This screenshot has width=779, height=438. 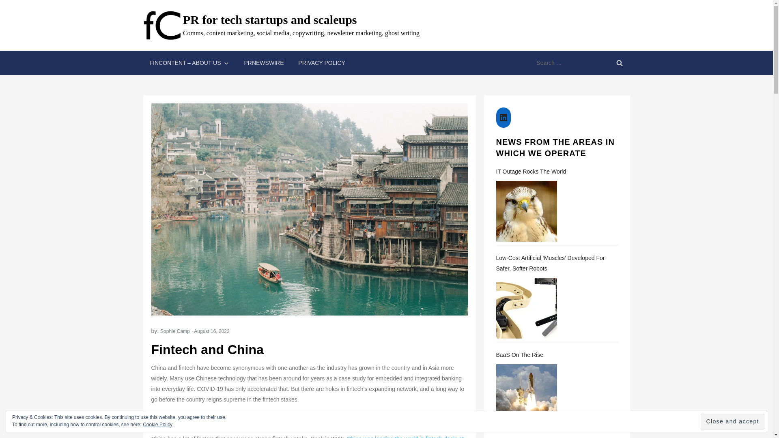 I want to click on August 16, 2022, so click(x=211, y=331).